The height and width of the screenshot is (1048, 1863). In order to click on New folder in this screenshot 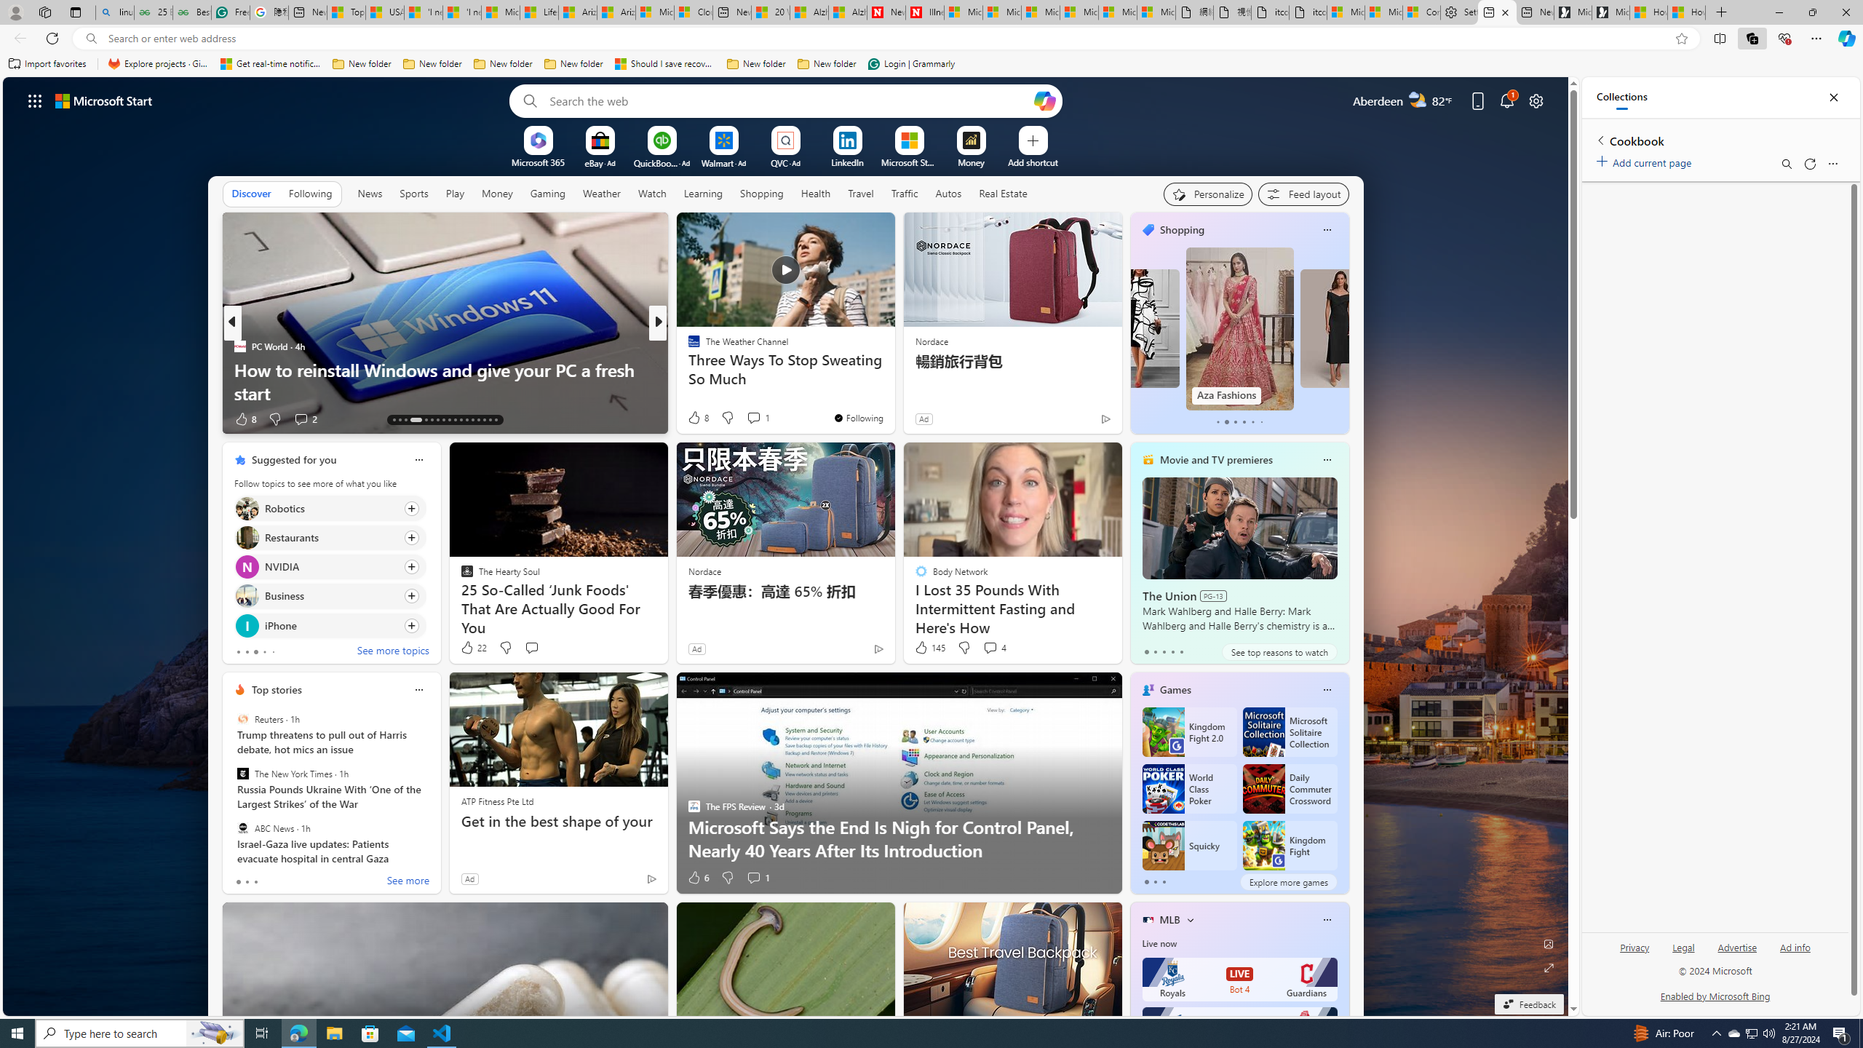, I will do `click(827, 64)`.